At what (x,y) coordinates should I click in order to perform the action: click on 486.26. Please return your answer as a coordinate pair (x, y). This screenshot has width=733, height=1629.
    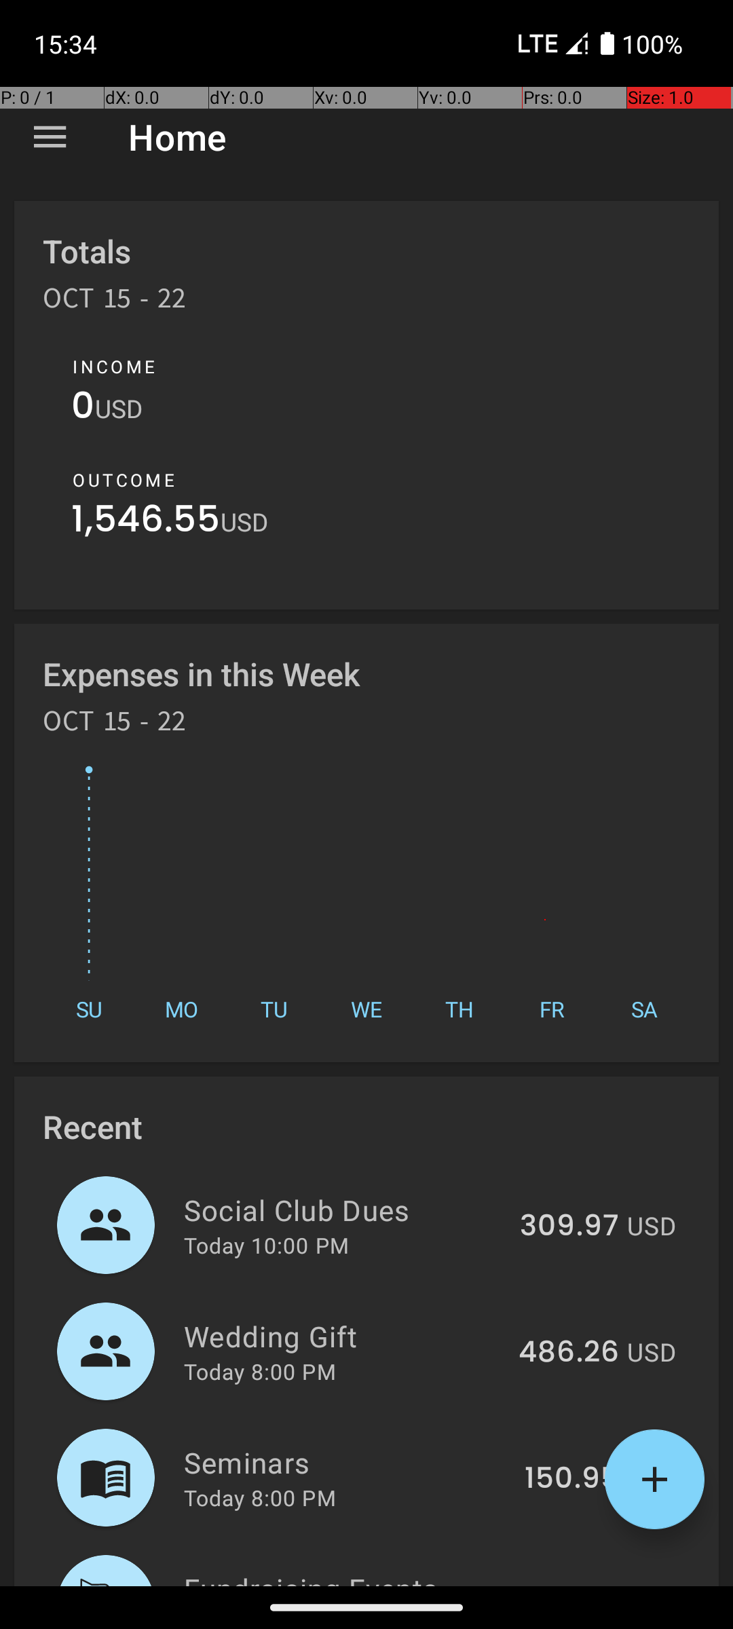
    Looking at the image, I should click on (569, 1353).